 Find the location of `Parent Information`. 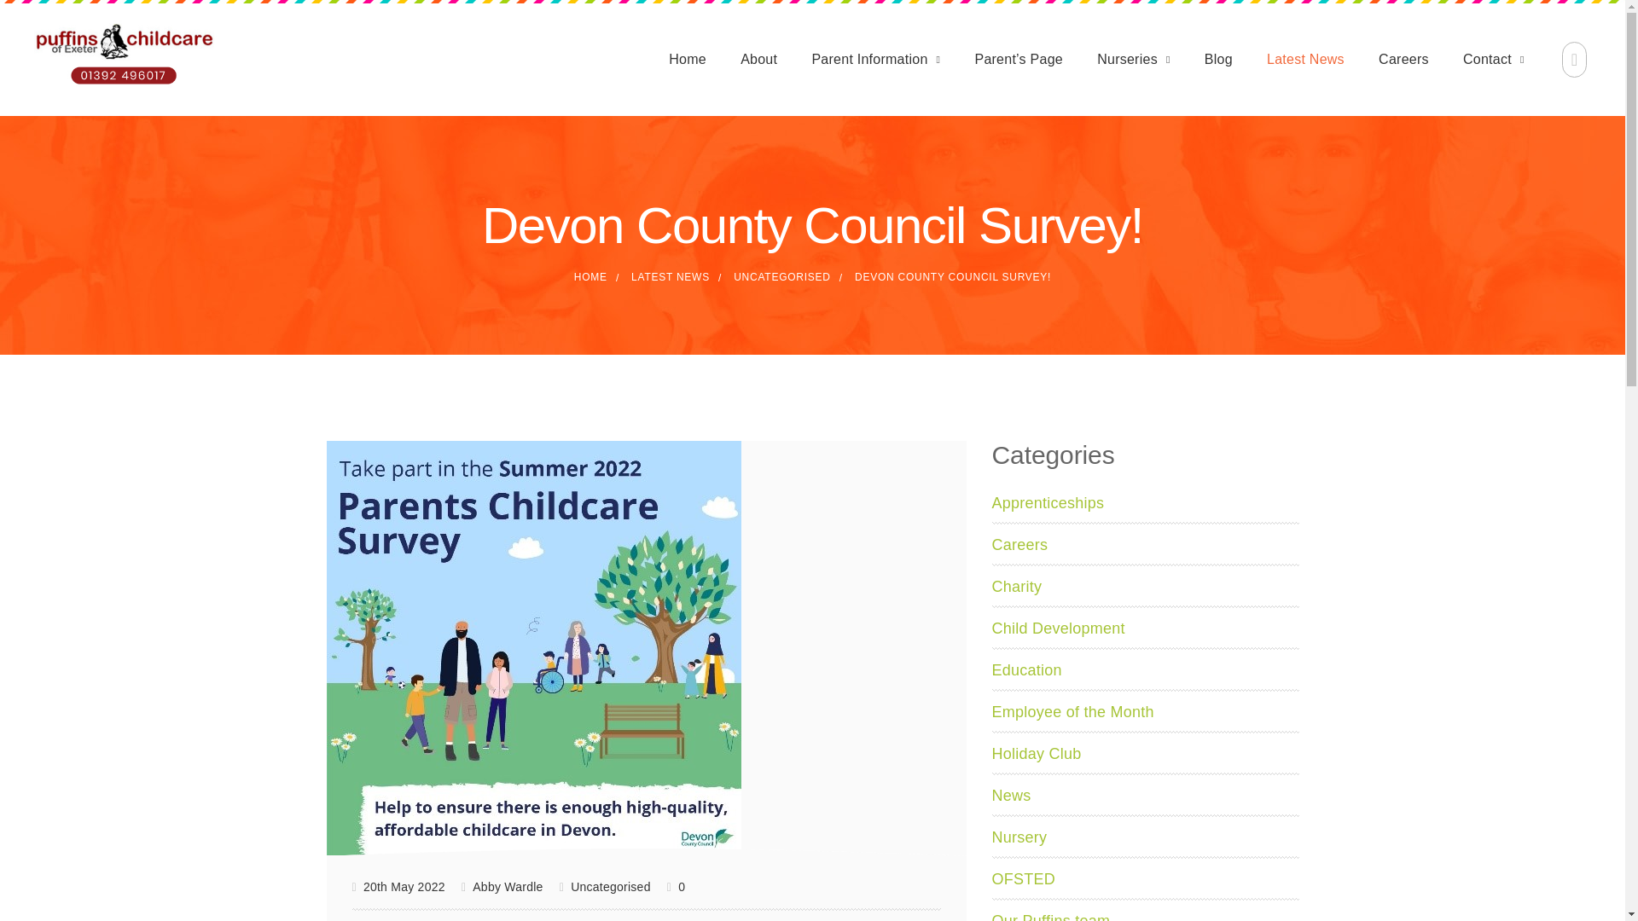

Parent Information is located at coordinates (875, 59).